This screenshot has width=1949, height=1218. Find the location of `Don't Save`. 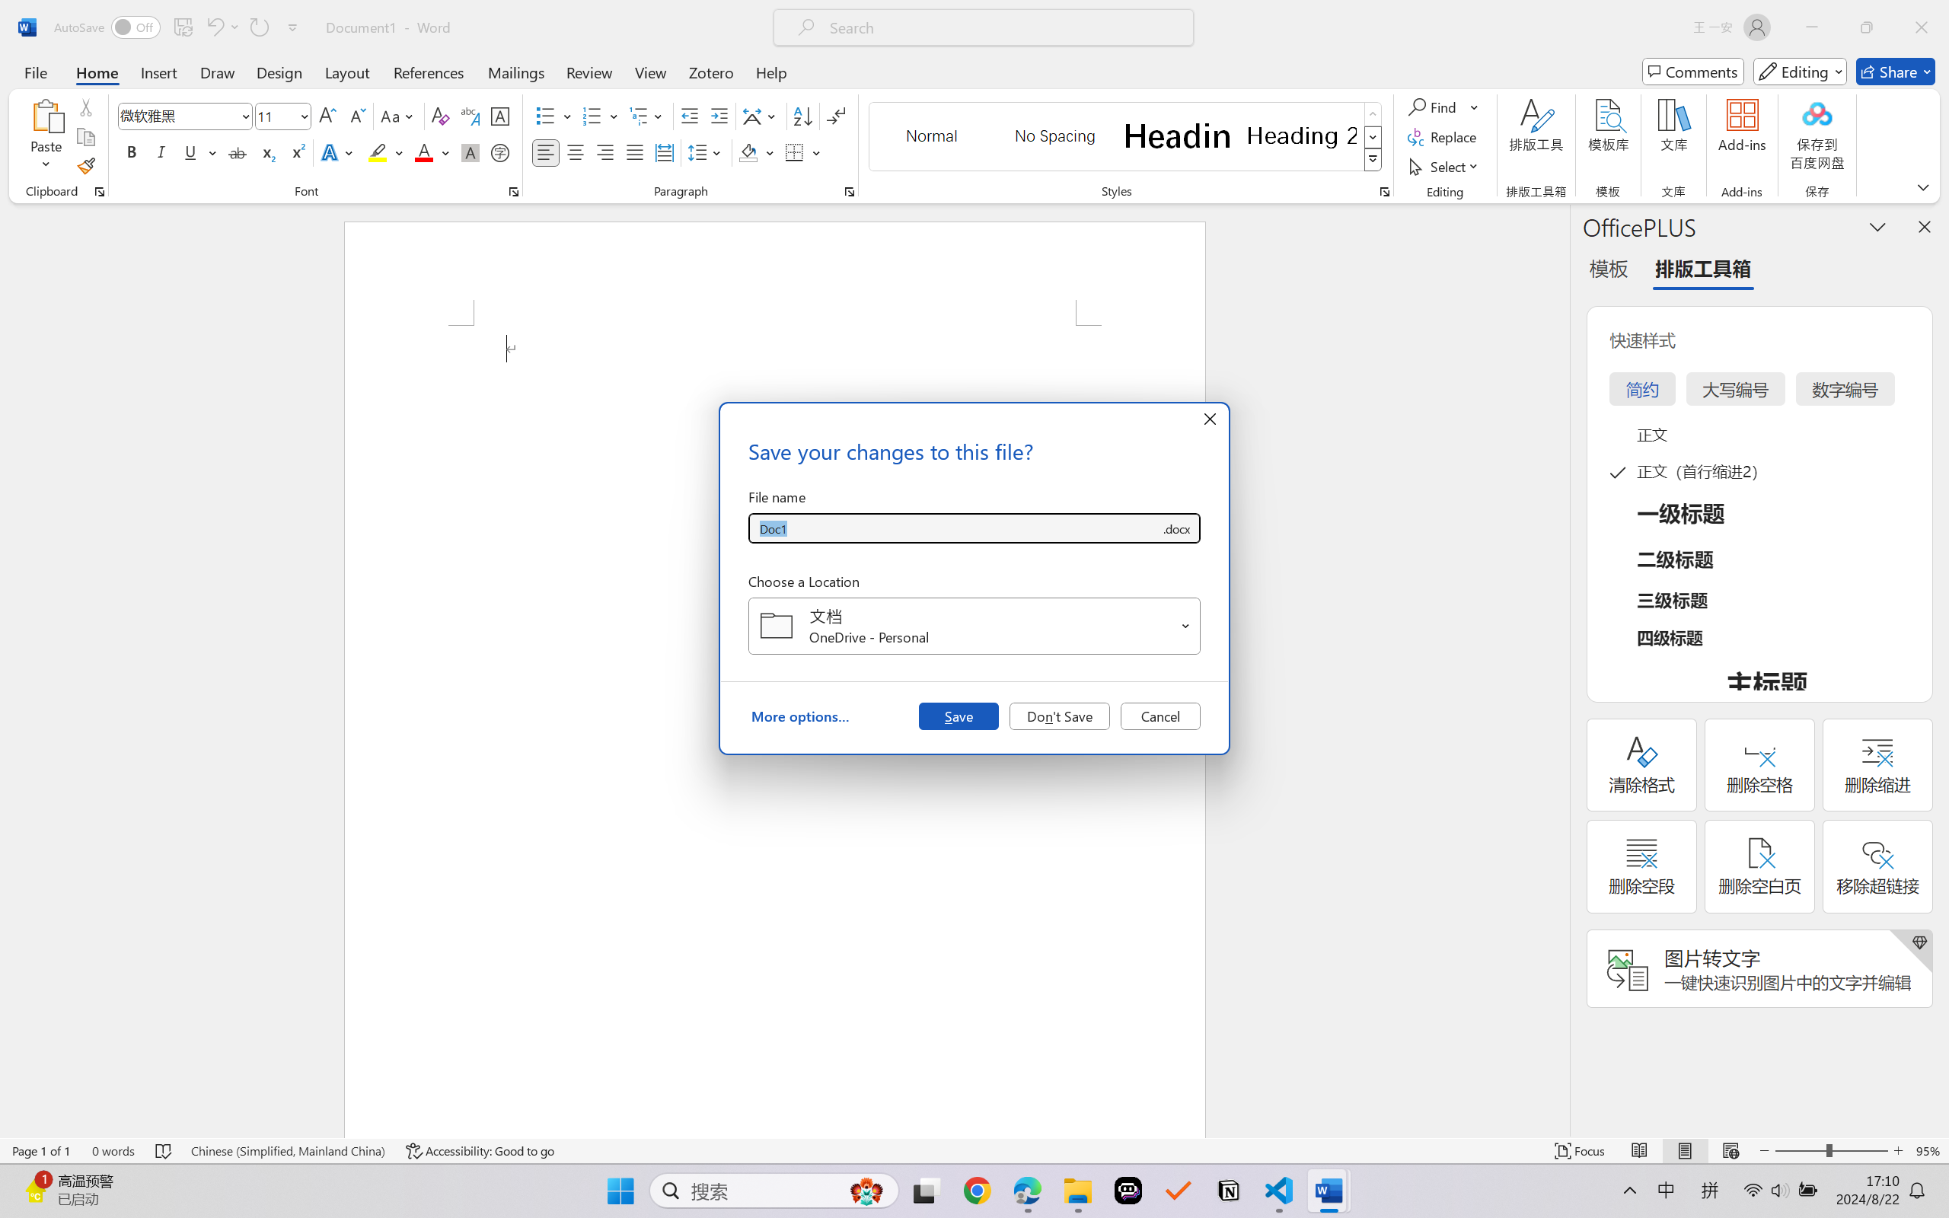

Don't Save is located at coordinates (1060, 716).